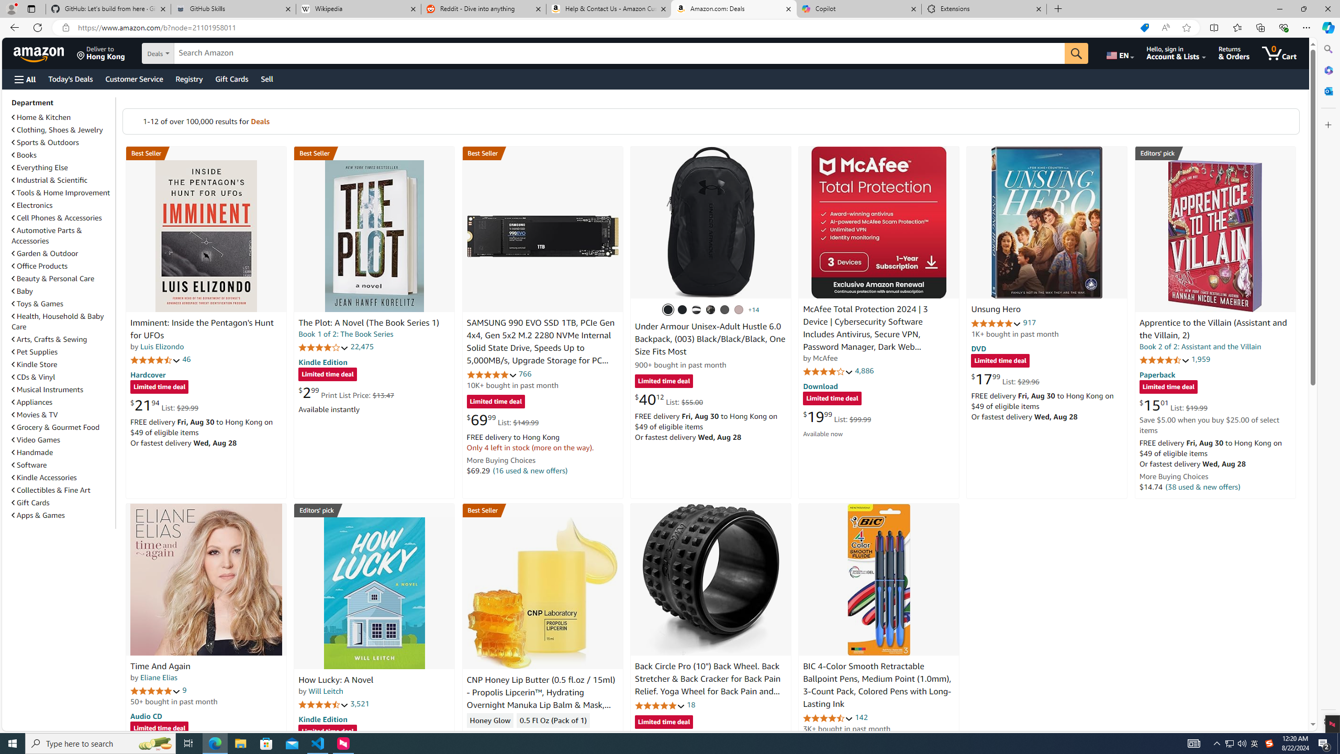 The width and height of the screenshot is (1340, 754). What do you see at coordinates (62, 352) in the screenshot?
I see `Pet Supplies` at bounding box center [62, 352].